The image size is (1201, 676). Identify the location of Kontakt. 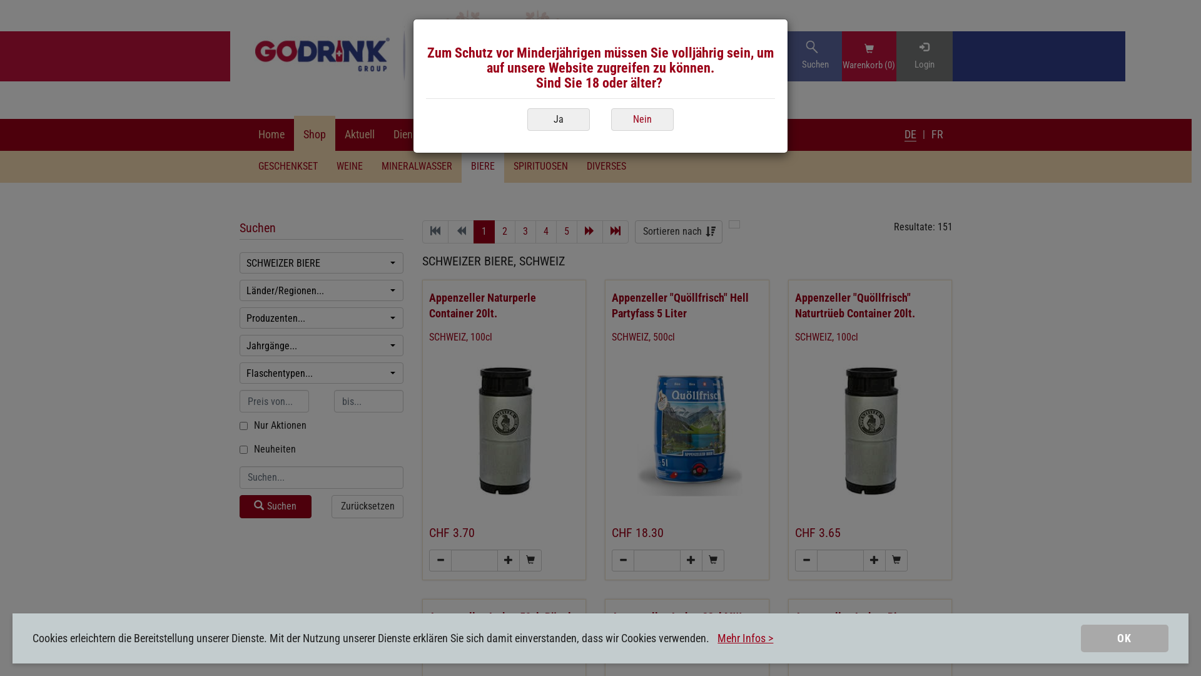
(559, 135).